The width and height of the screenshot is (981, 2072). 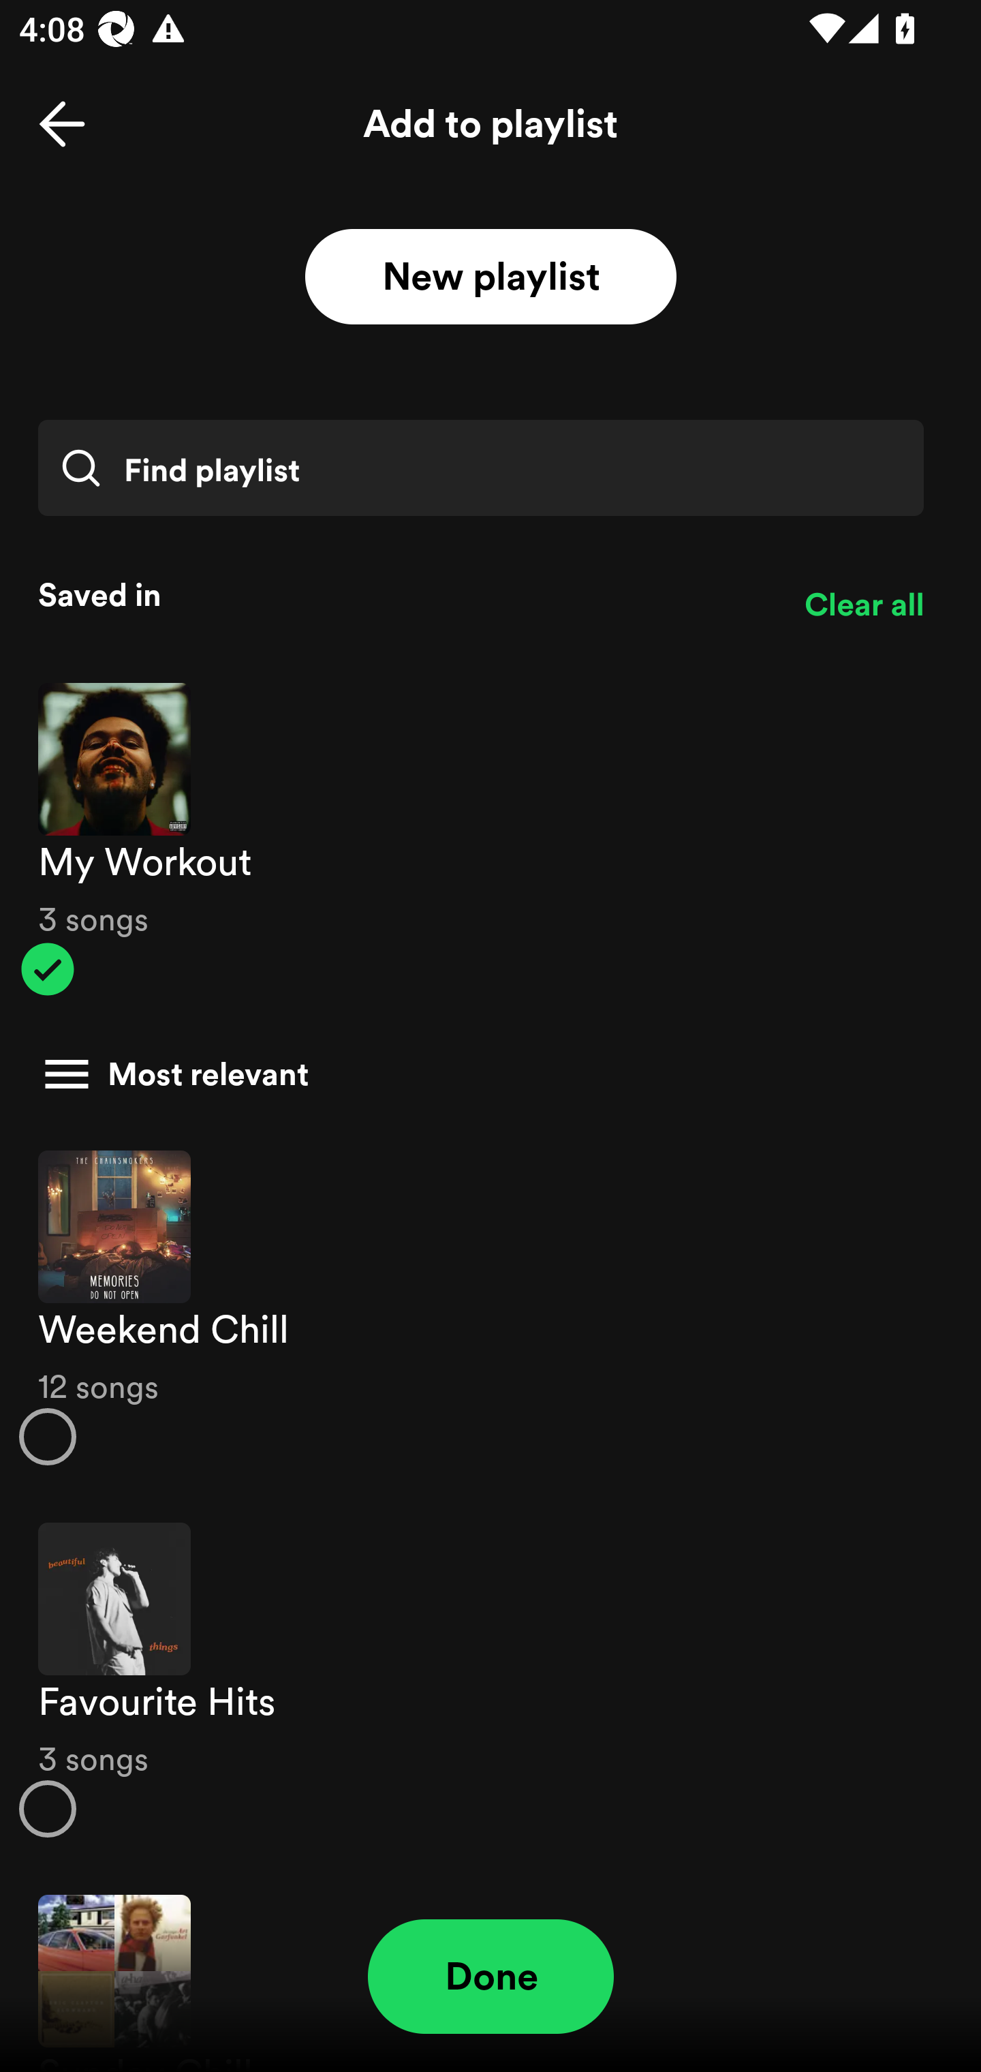 I want to click on Weekend Chill 12 songs, so click(x=490, y=1307).